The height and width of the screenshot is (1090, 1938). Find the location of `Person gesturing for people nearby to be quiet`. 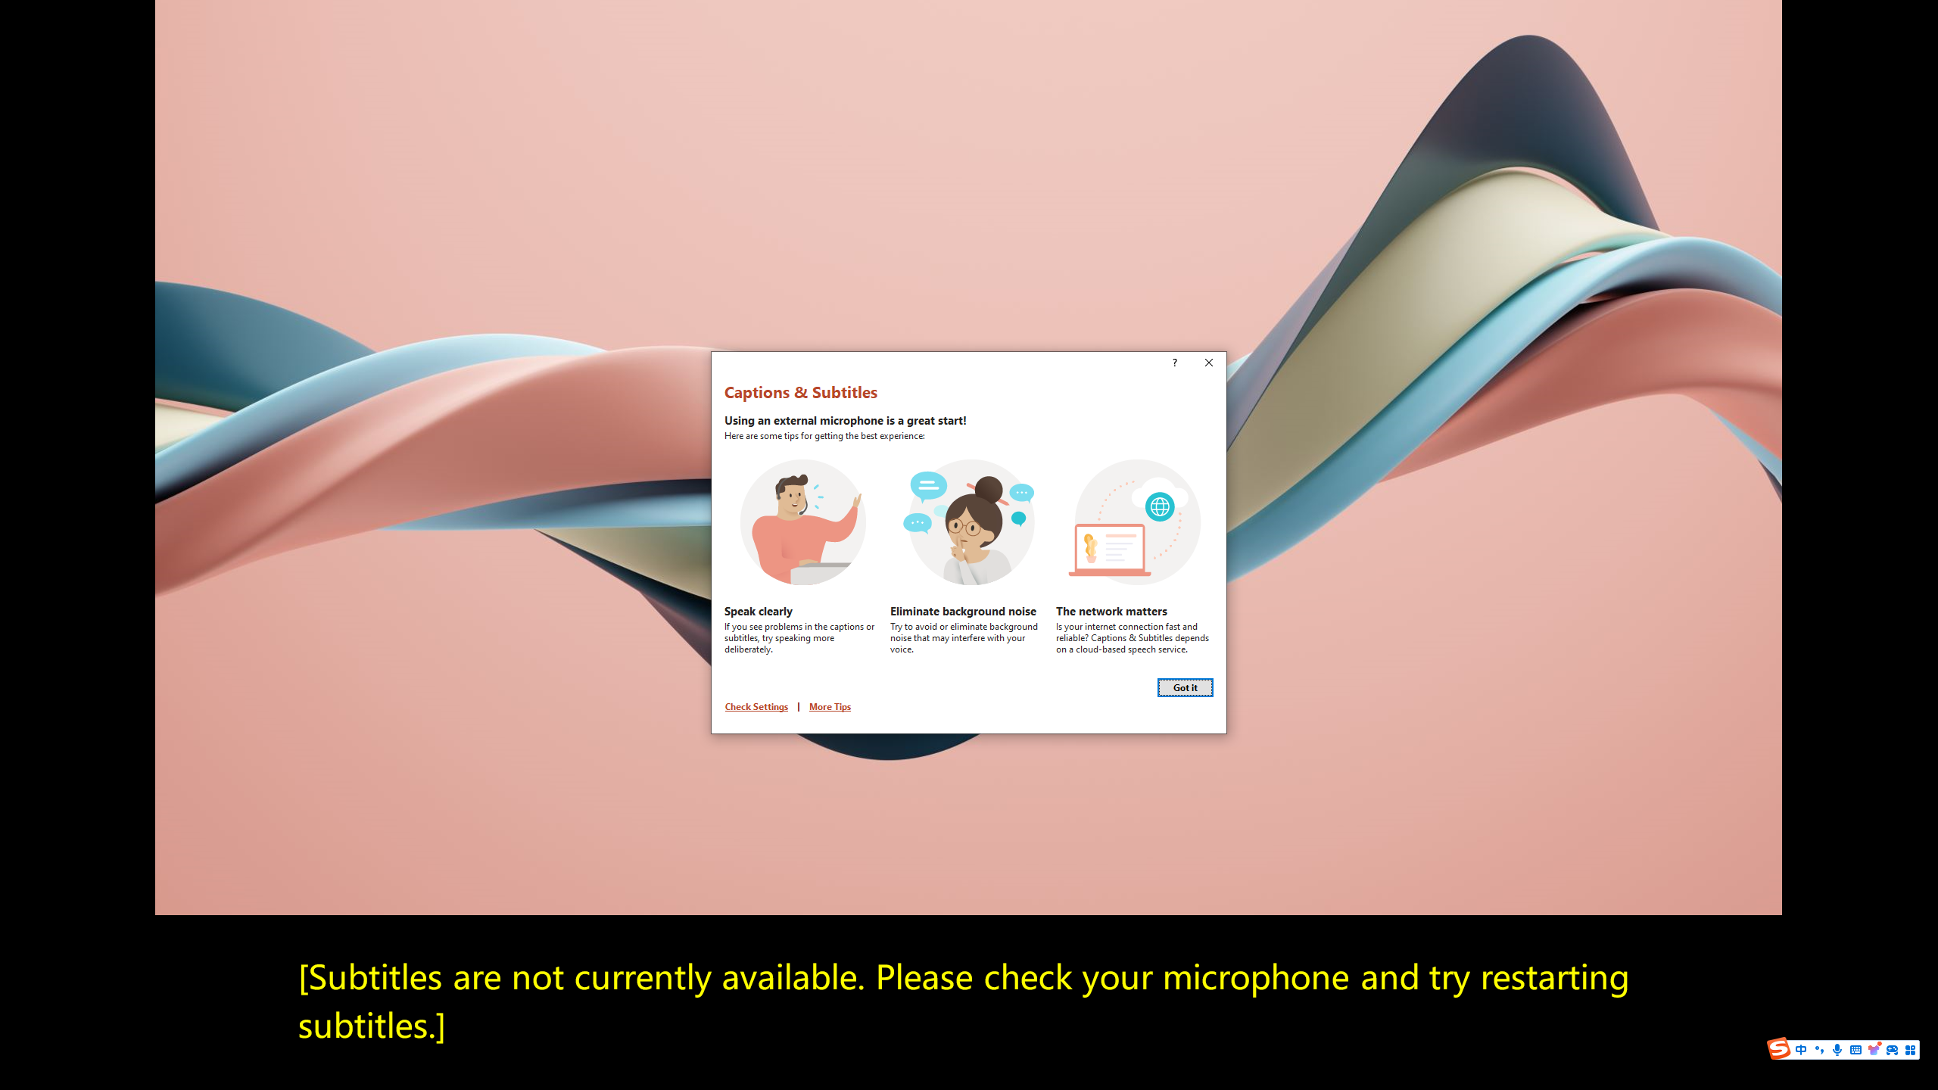

Person gesturing for people nearby to be quiet is located at coordinates (969, 522).